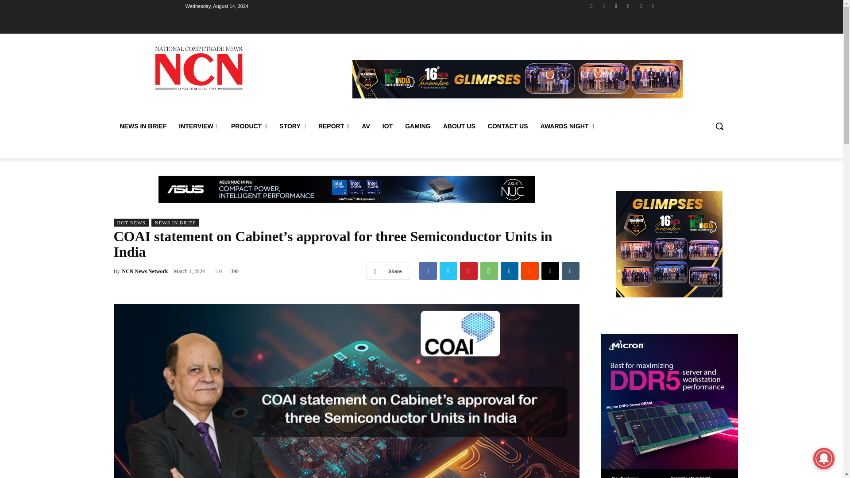 The height and width of the screenshot is (478, 850). I want to click on PRODUCT, so click(249, 126).